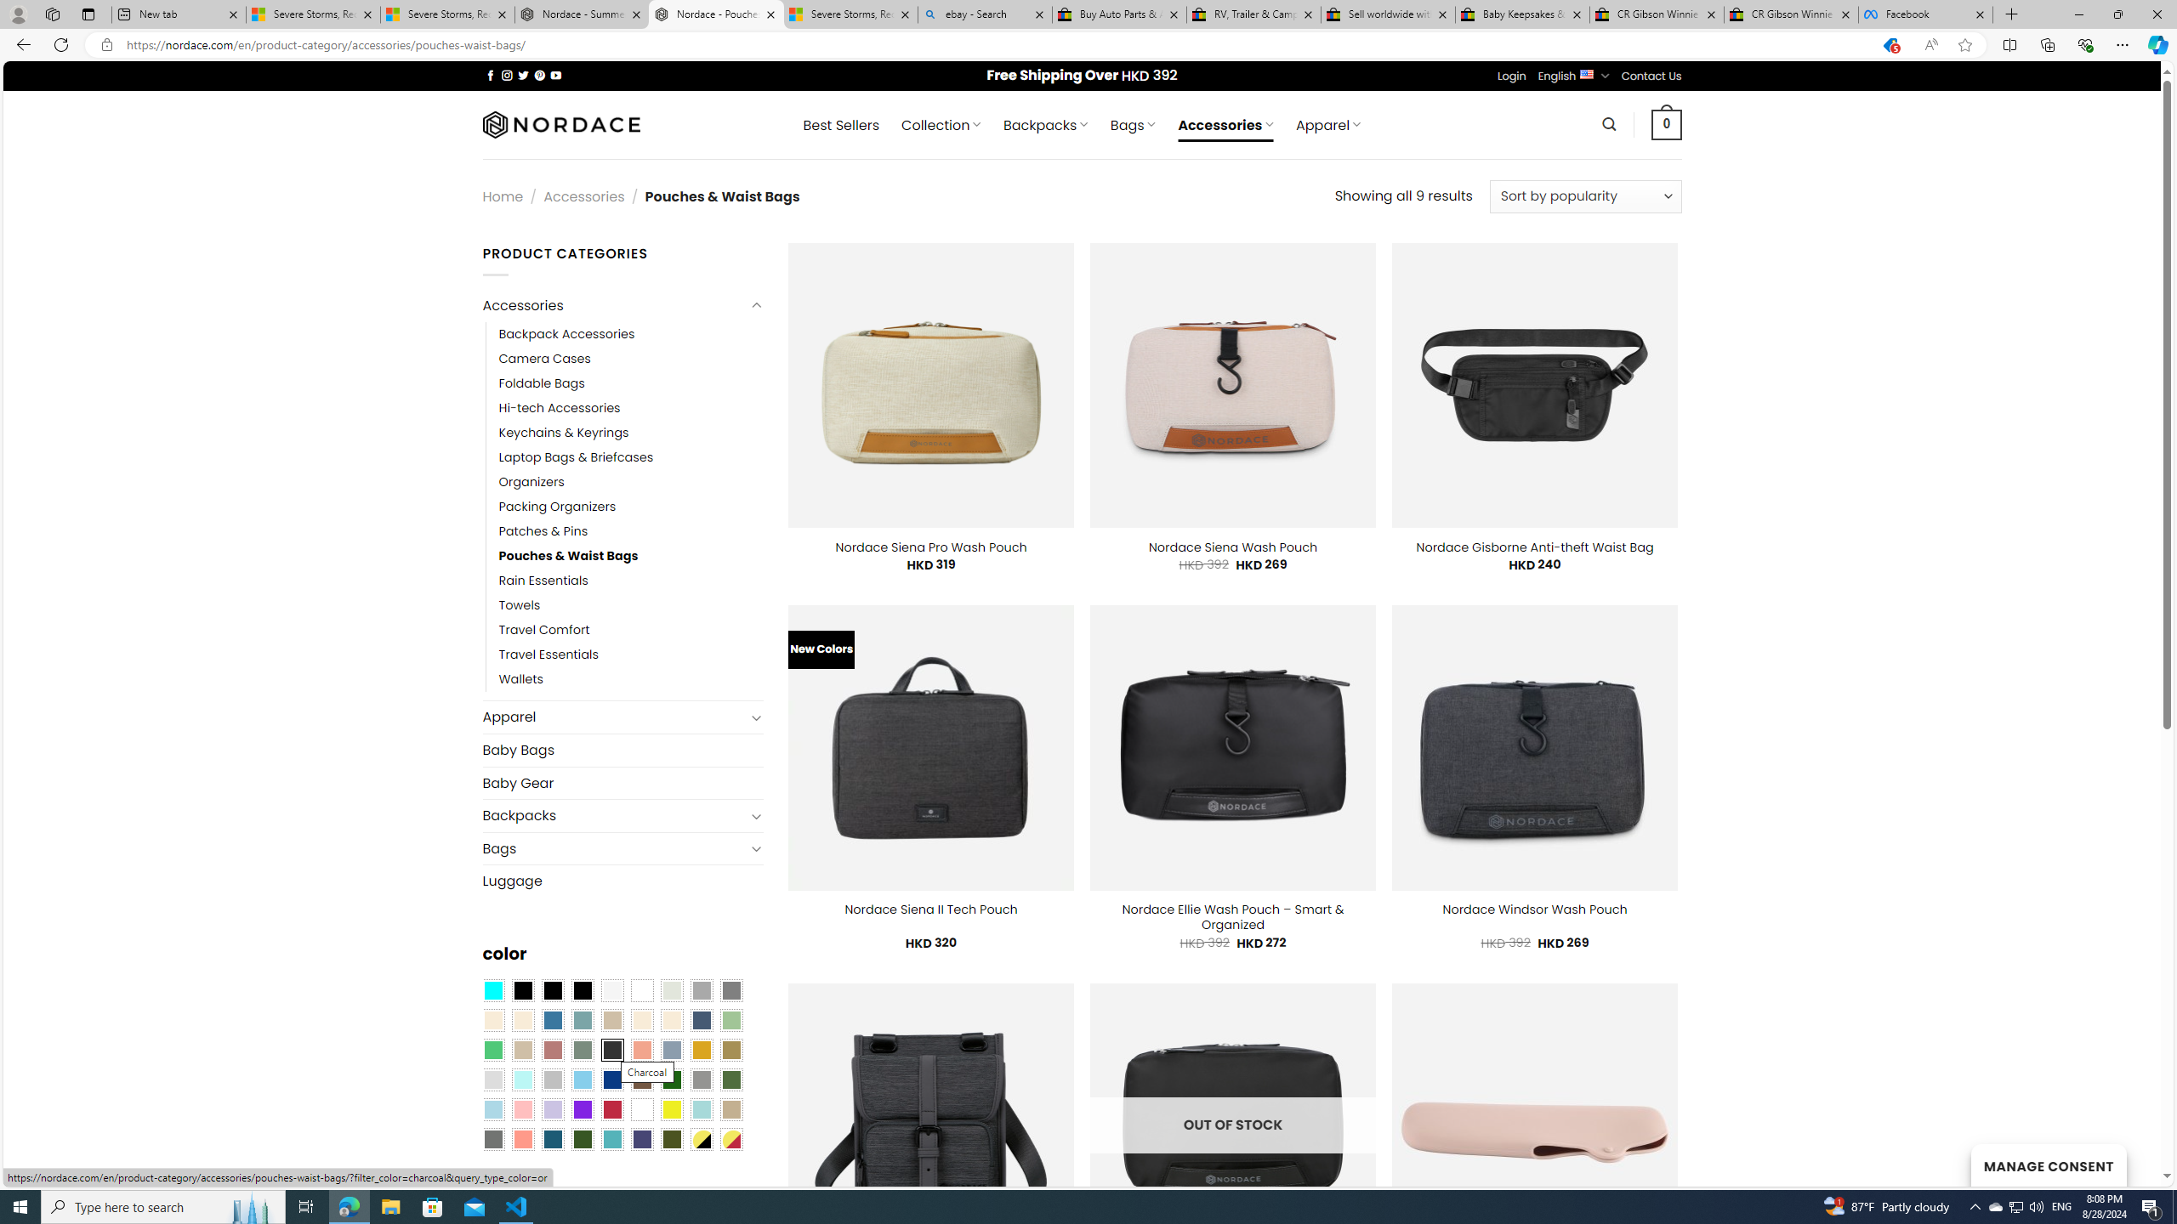  Describe the element at coordinates (672, 1019) in the screenshot. I see `Cream` at that location.